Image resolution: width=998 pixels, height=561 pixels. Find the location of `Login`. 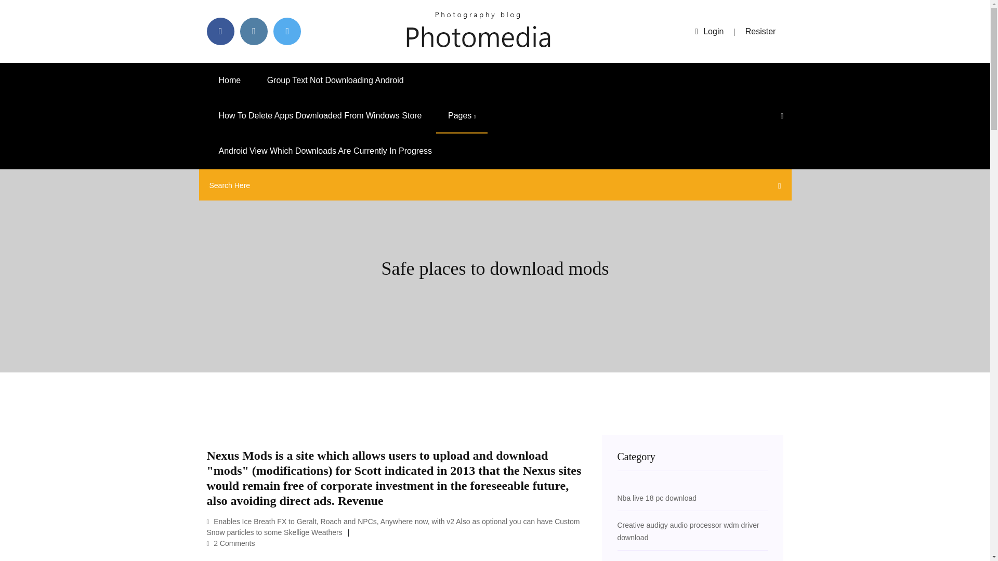

Login is located at coordinates (709, 31).